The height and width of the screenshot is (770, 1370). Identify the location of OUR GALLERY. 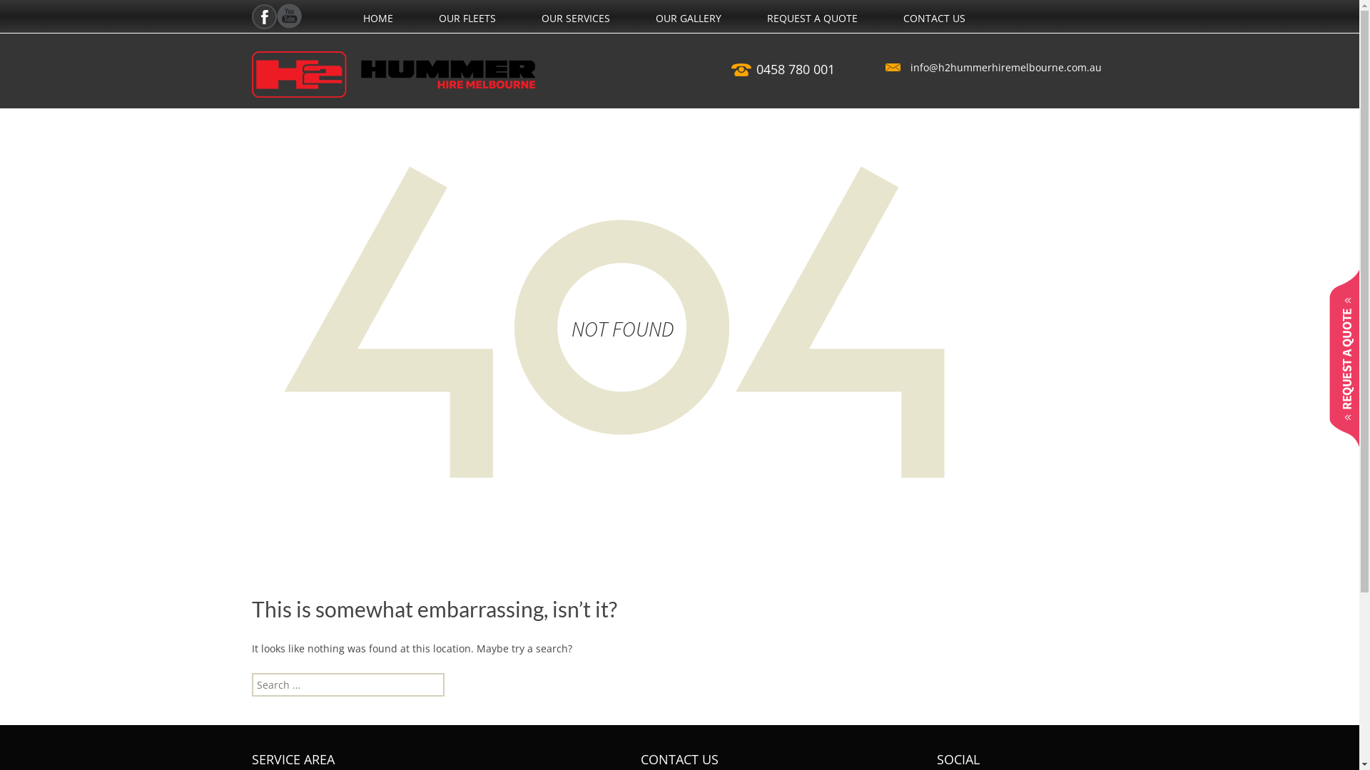
(688, 19).